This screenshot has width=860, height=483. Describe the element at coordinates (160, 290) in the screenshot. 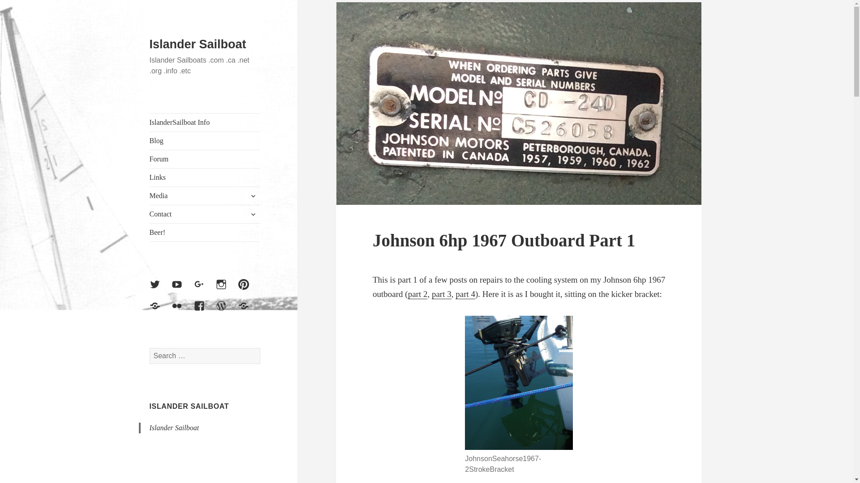

I see `Twitter` at that location.